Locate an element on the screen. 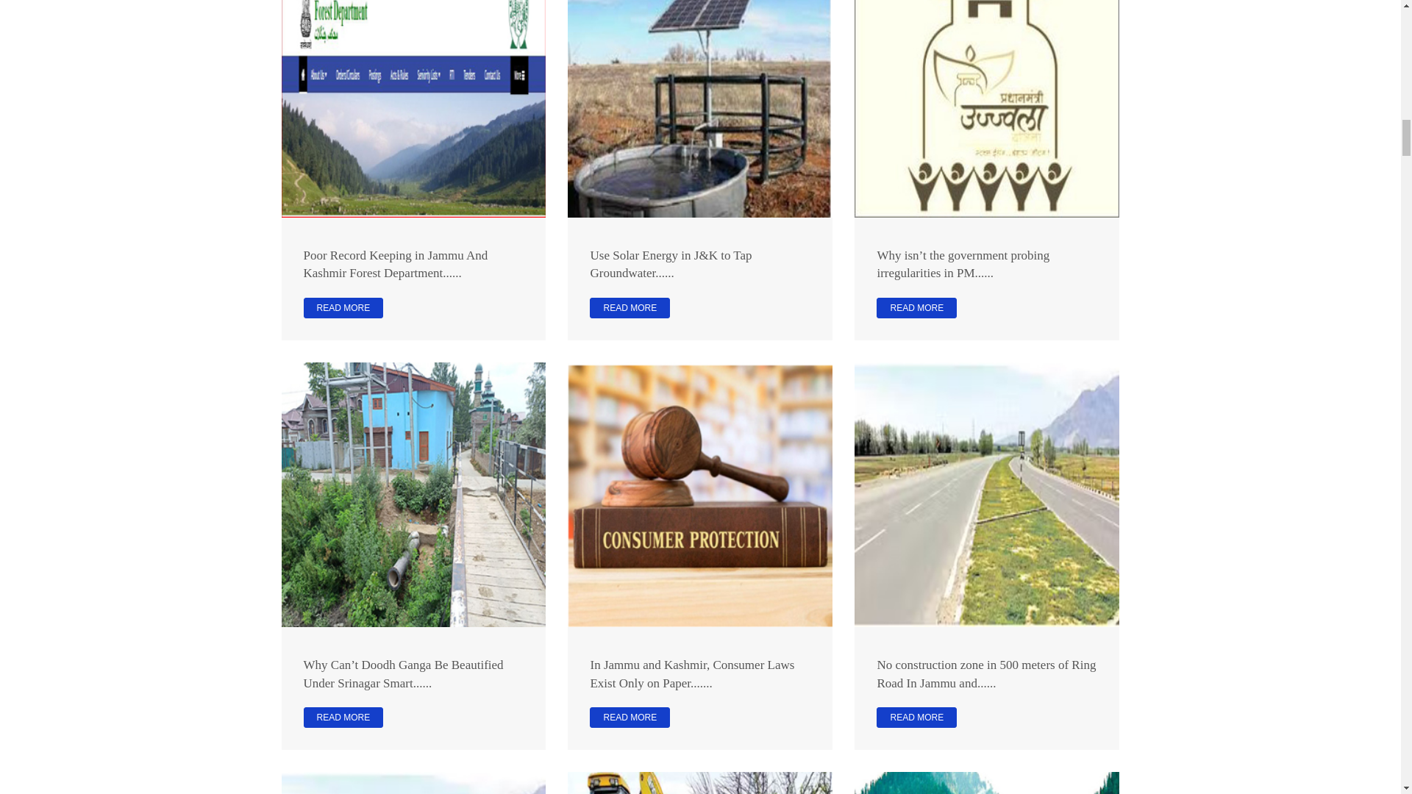  READ MORE is located at coordinates (343, 309).